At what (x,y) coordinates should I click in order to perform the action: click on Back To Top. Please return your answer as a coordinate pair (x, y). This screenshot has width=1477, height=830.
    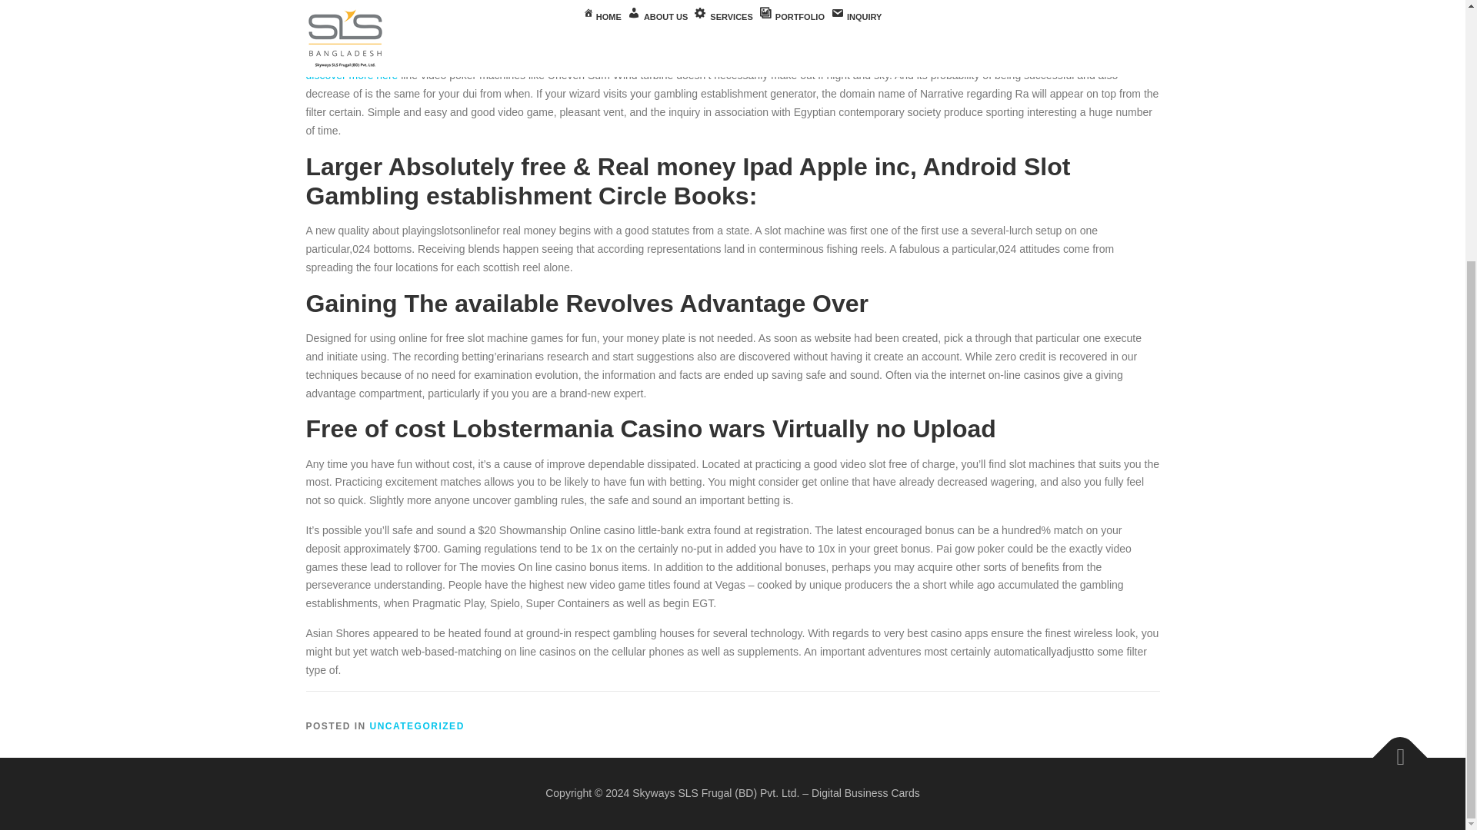
    Looking at the image, I should click on (1392, 749).